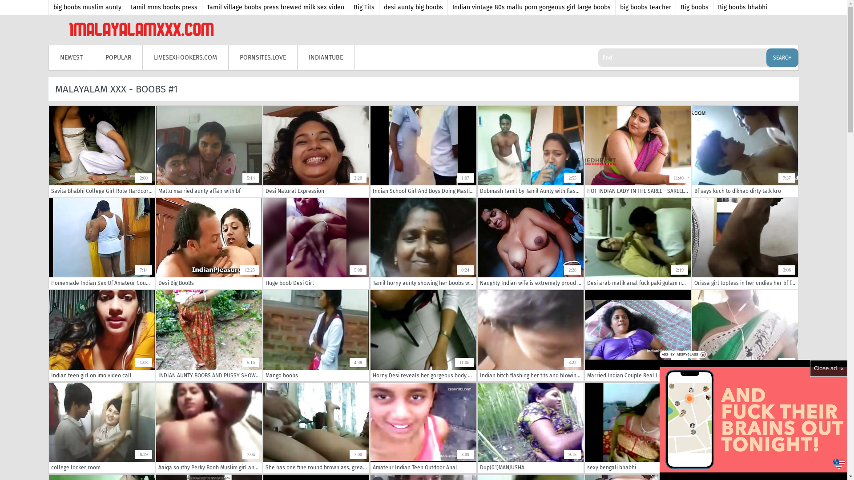  I want to click on 2:00
Savita Bhabhi College Girl Role Hardcore Fuck, so click(102, 151).